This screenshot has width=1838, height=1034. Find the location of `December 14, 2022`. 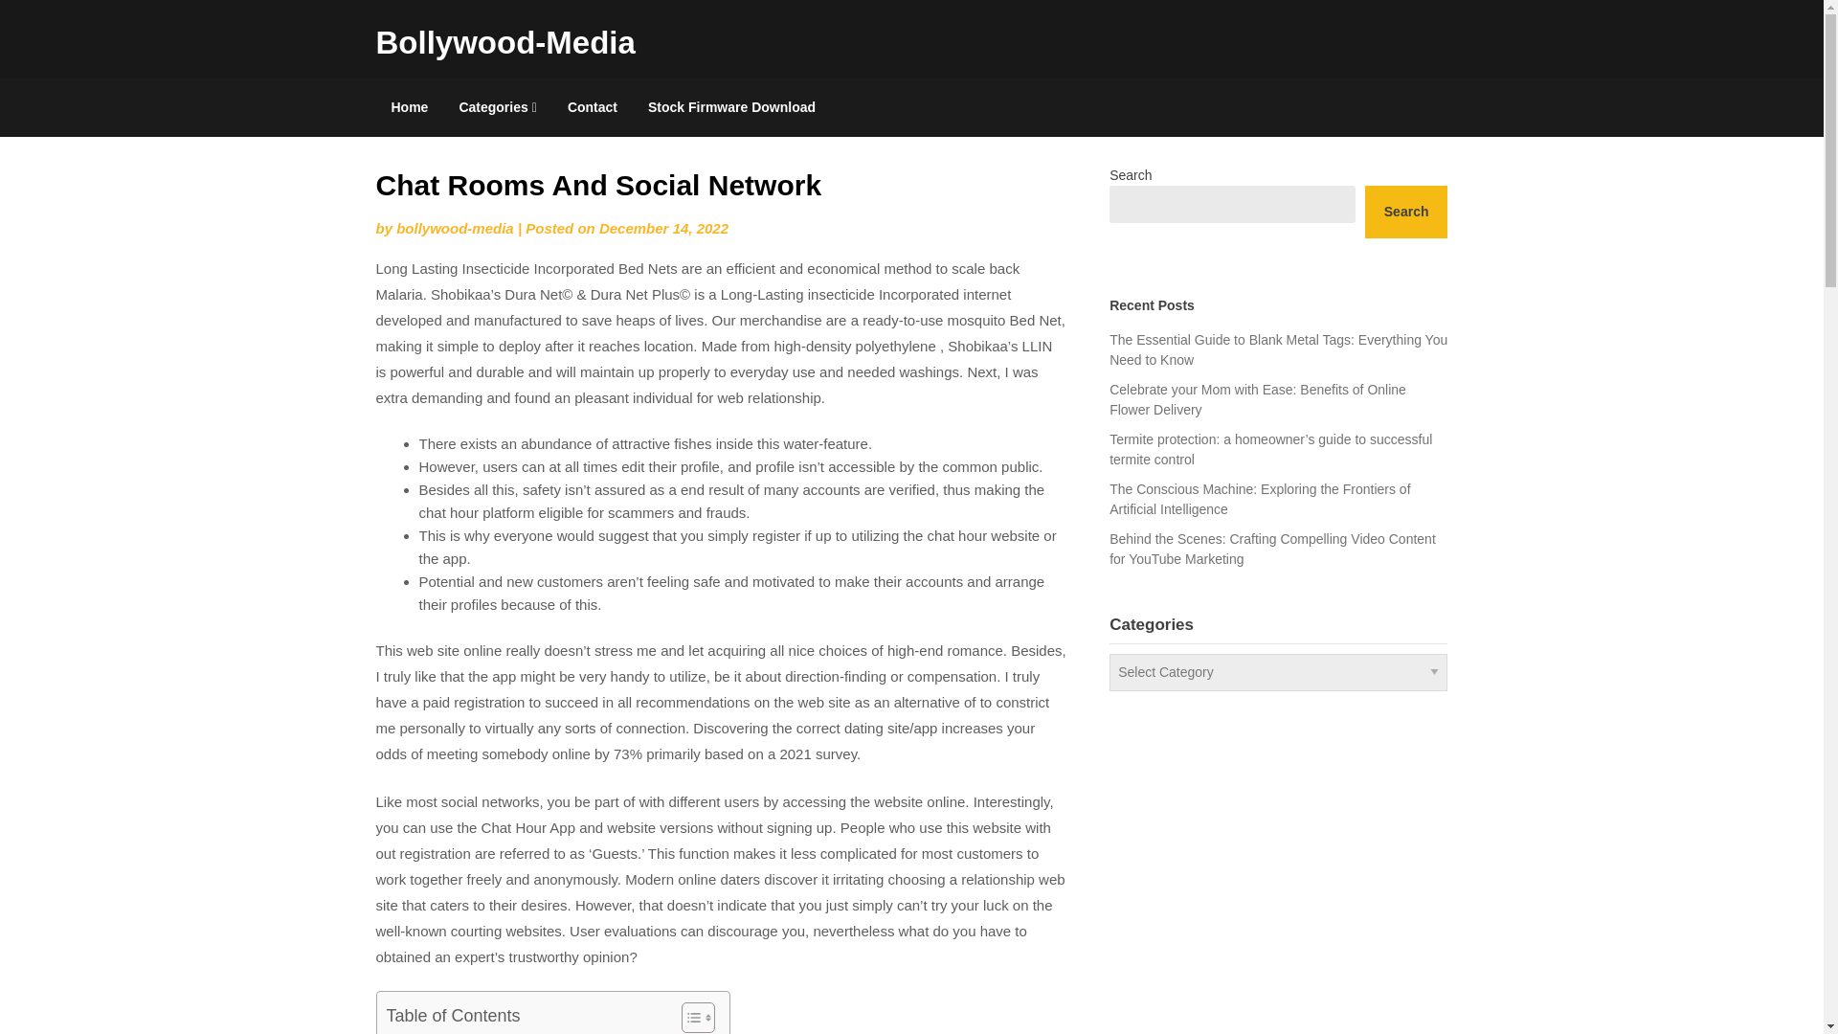

December 14, 2022 is located at coordinates (662, 228).